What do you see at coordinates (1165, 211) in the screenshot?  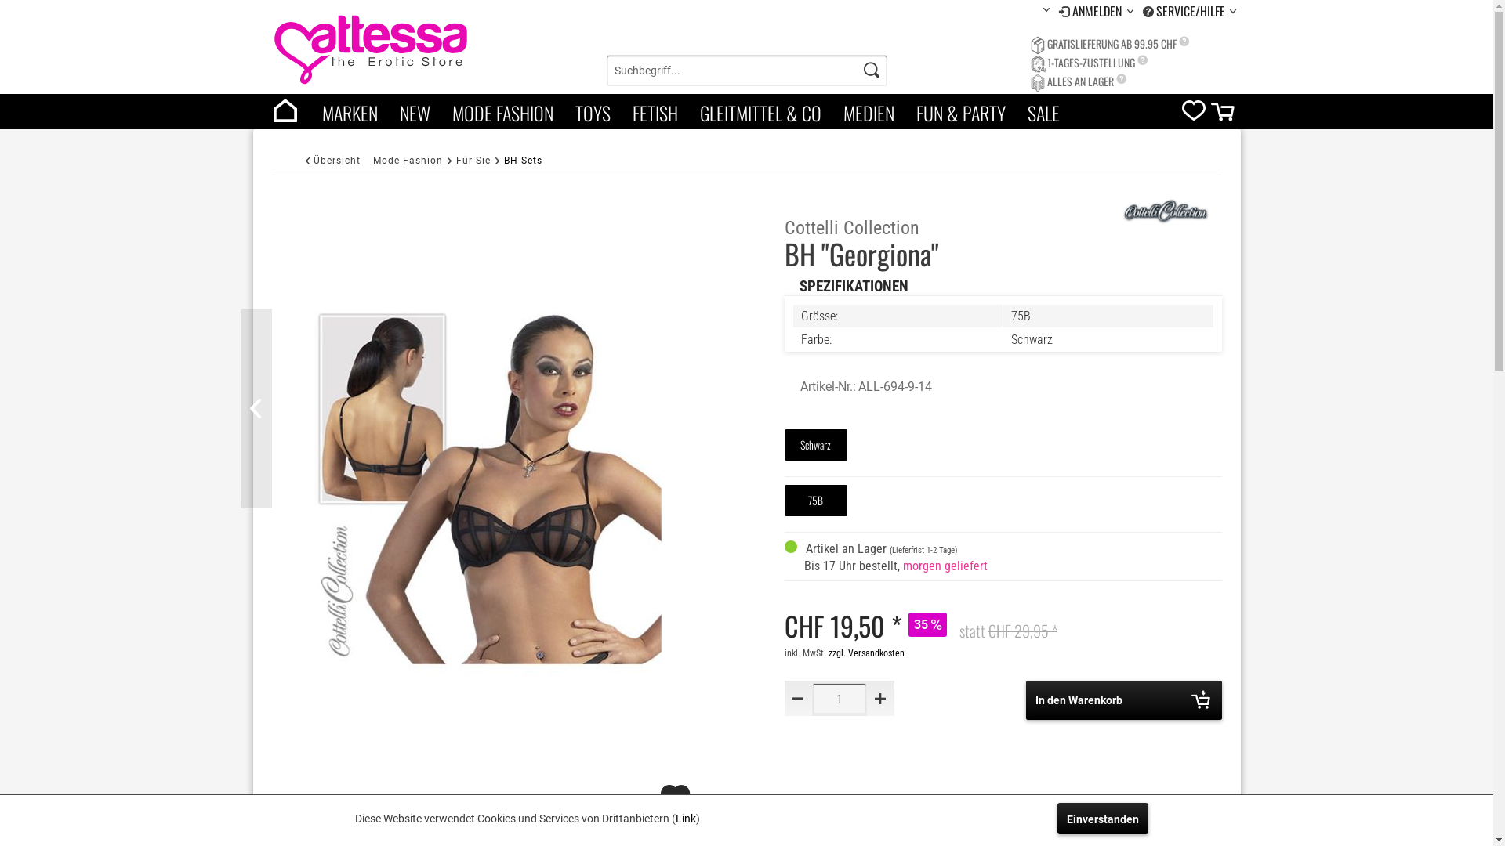 I see `Weitere Artikel von Cottelli Collection` at bounding box center [1165, 211].